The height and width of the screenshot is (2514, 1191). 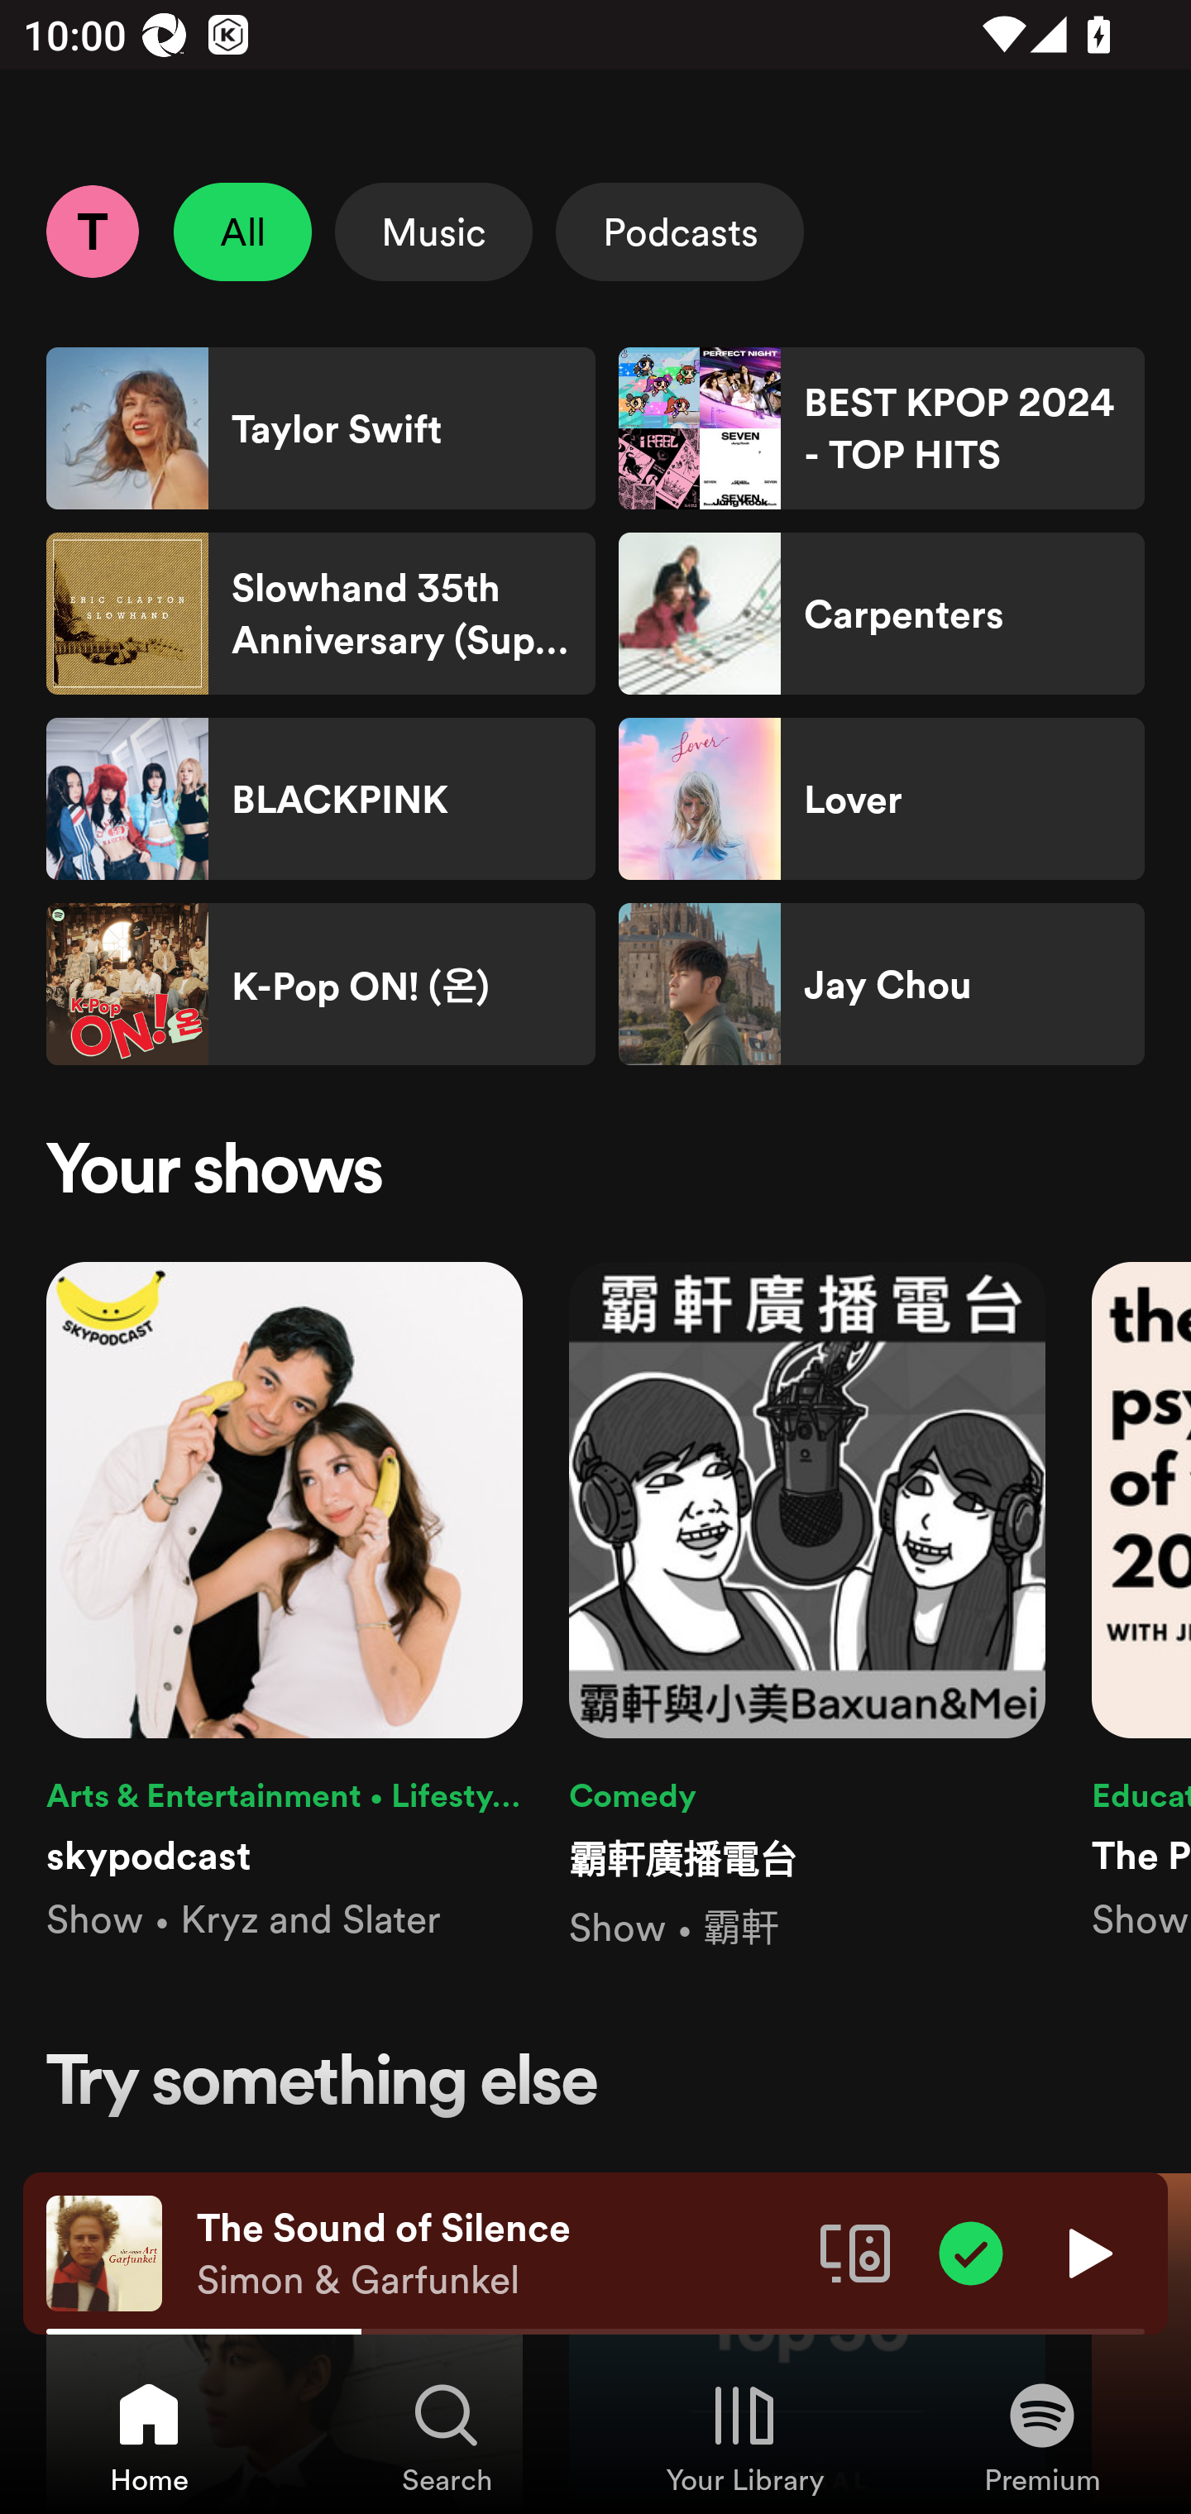 I want to click on Comedy 霸軒廣播電台 Show • 霸軒, so click(x=807, y=1608).